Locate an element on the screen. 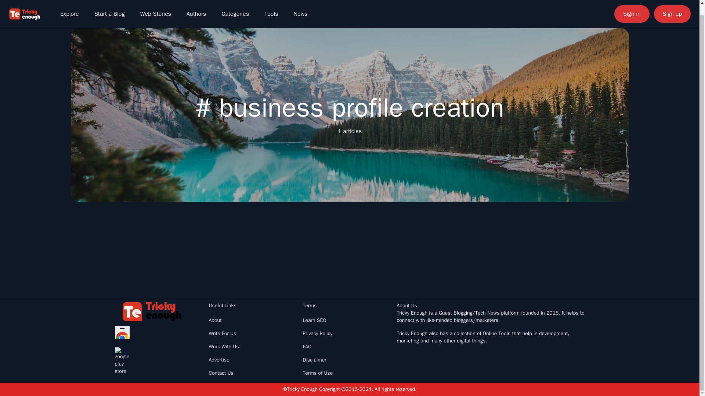  Learn SEO is located at coordinates (314, 320).